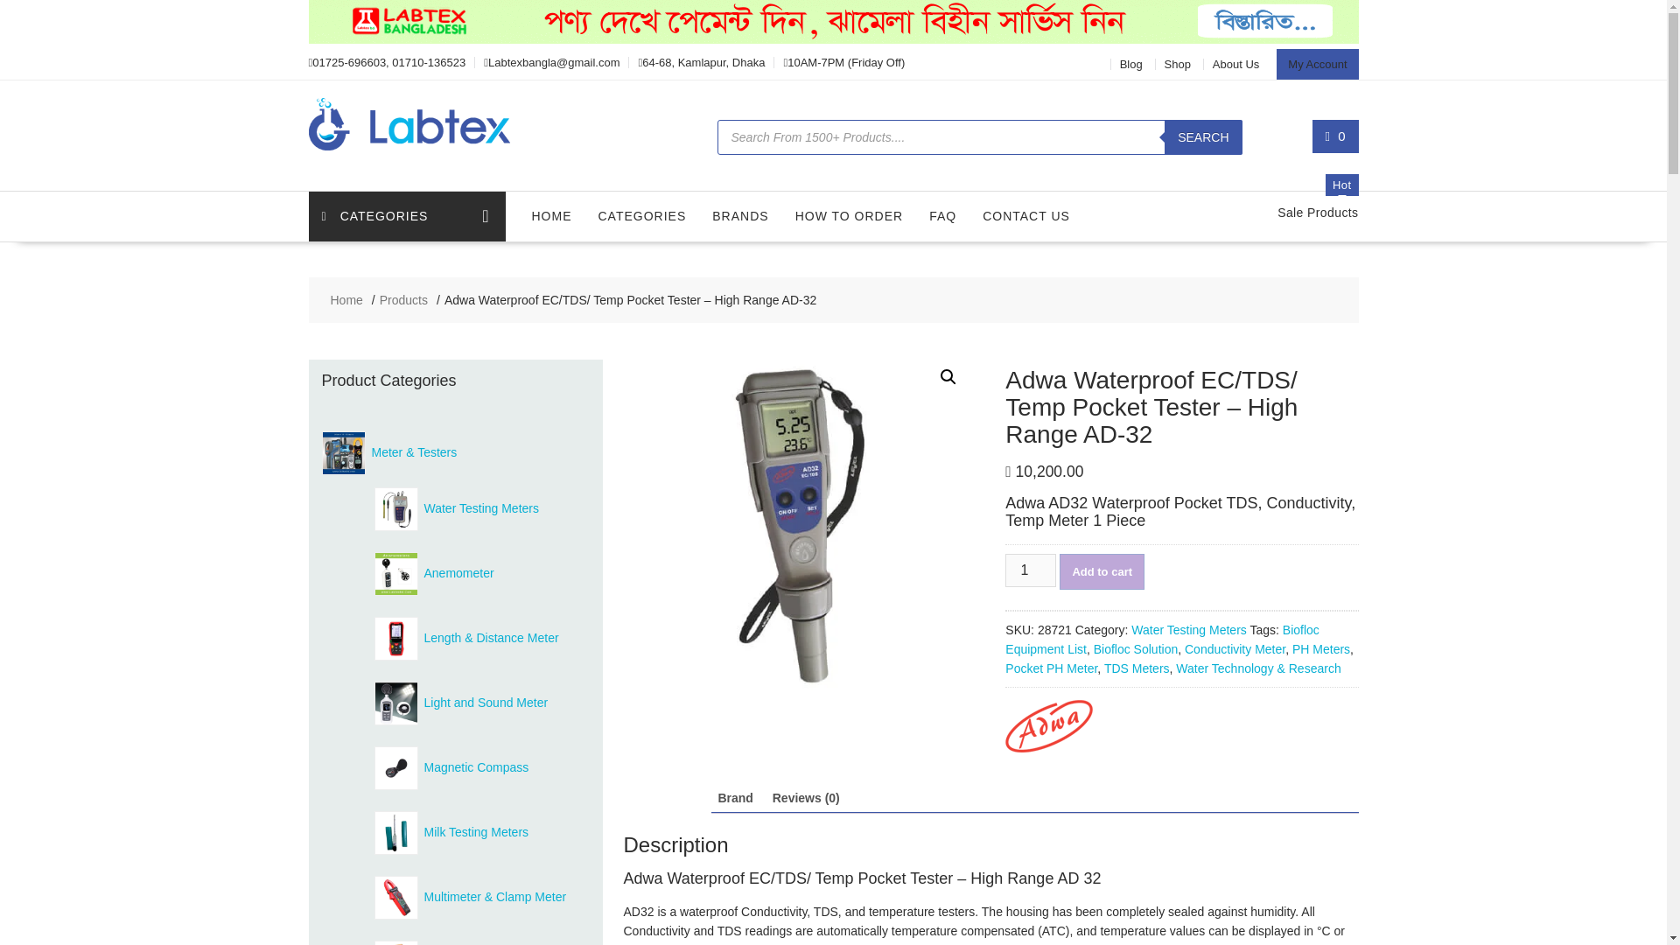 This screenshot has height=945, width=1680. Describe the element at coordinates (1178, 64) in the screenshot. I see `Shop` at that location.